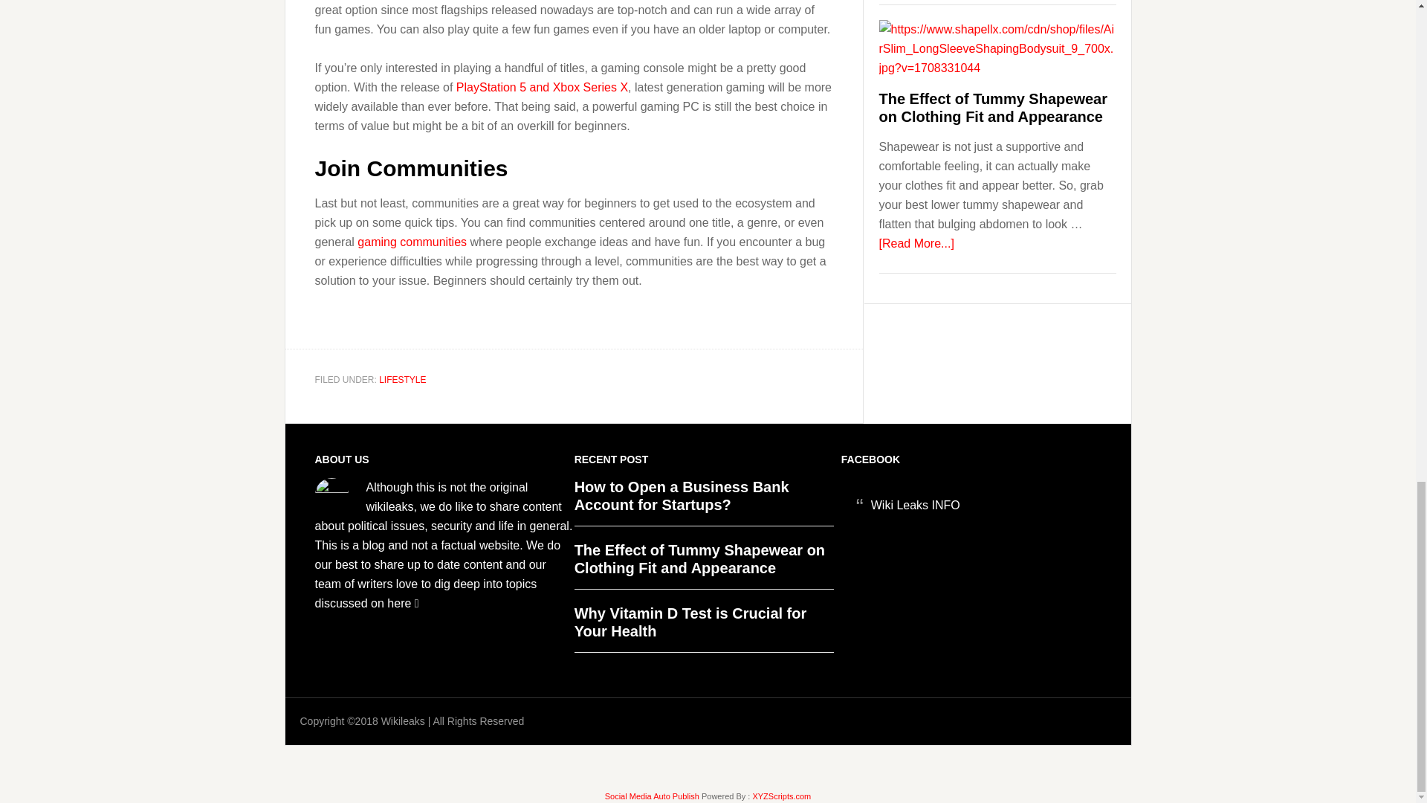 Image resolution: width=1427 pixels, height=803 pixels. I want to click on PlayStation 5 and Xbox Series X, so click(542, 88).